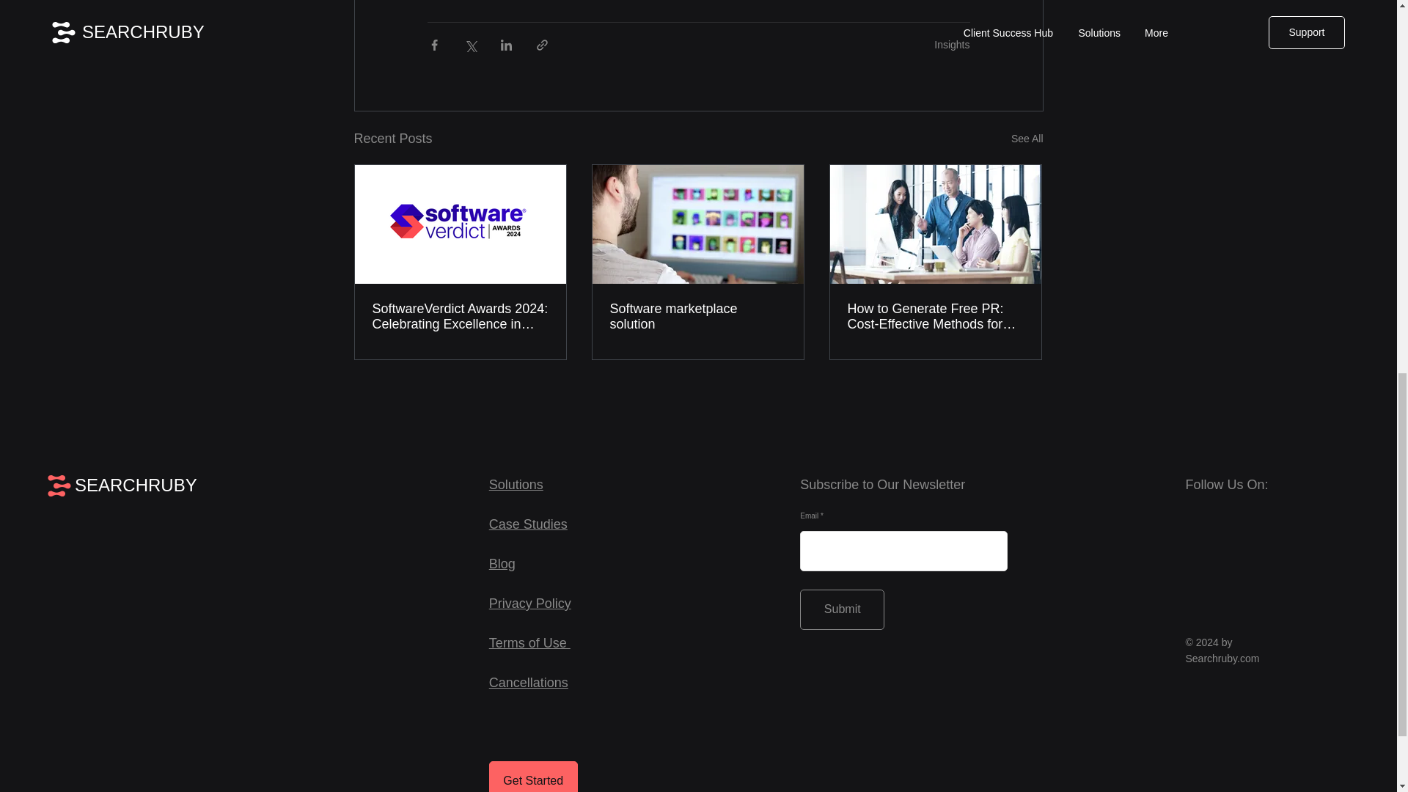 The image size is (1408, 792). I want to click on Case Studies, so click(528, 524).